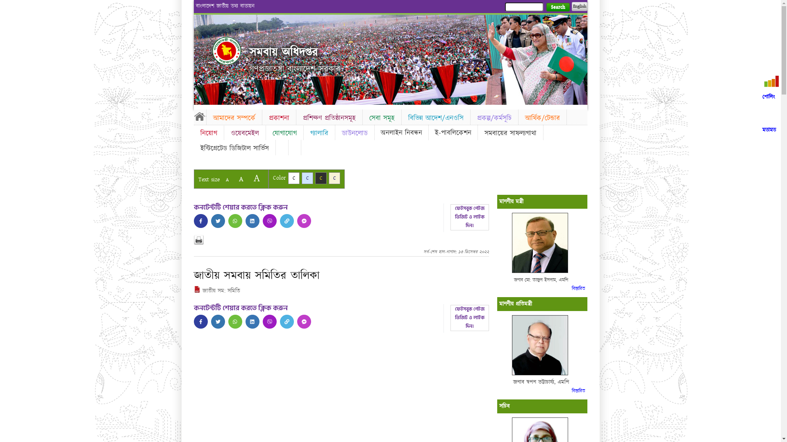  Describe the element at coordinates (579, 7) in the screenshot. I see `English` at that location.